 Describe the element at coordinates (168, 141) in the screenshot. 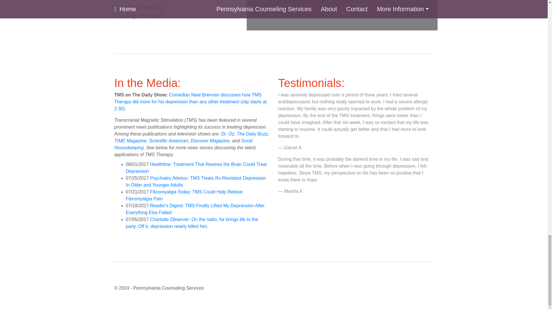

I see `Discover Magazine` at that location.